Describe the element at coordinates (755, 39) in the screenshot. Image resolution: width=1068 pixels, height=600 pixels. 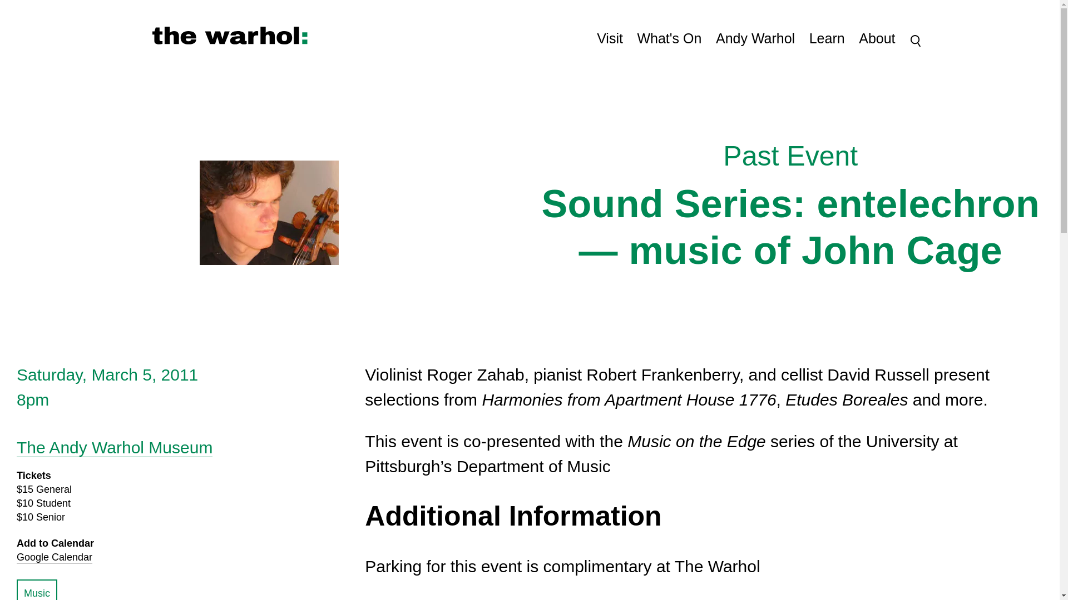
I see `Visit` at that location.